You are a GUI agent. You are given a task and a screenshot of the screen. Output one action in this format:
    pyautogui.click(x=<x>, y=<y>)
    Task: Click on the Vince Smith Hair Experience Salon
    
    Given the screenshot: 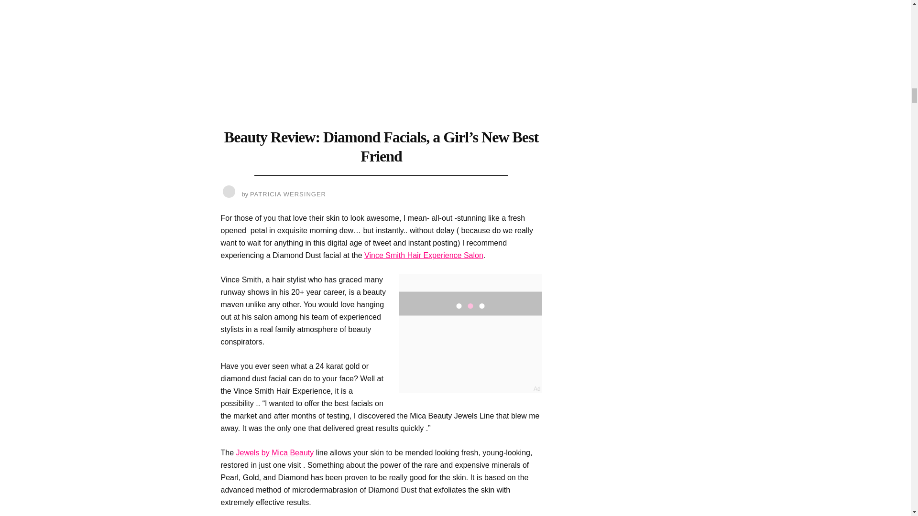 What is the action you would take?
    pyautogui.click(x=424, y=255)
    